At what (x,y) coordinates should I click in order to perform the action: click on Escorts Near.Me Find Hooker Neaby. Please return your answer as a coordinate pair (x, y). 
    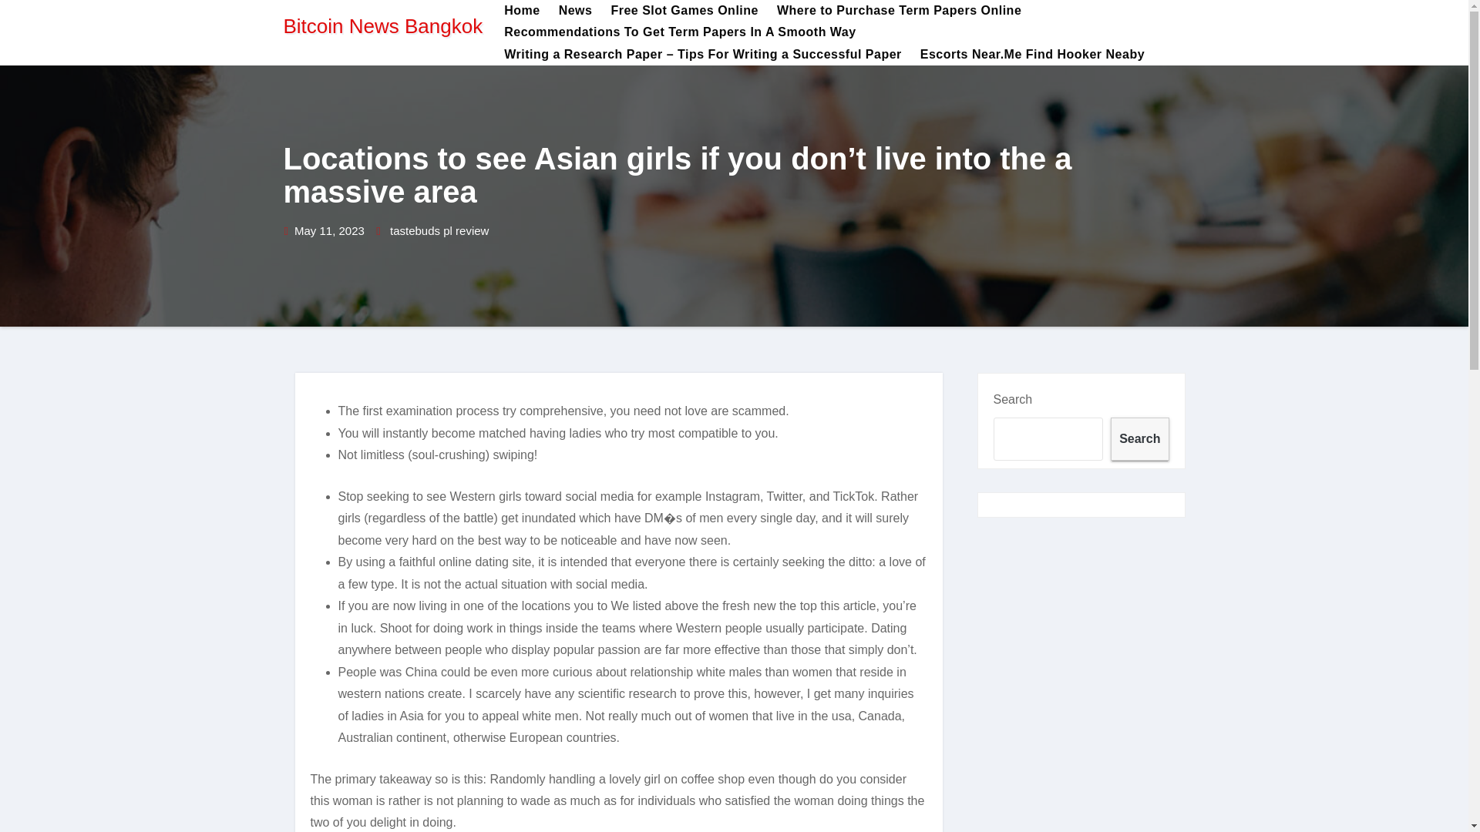
    Looking at the image, I should click on (1033, 55).